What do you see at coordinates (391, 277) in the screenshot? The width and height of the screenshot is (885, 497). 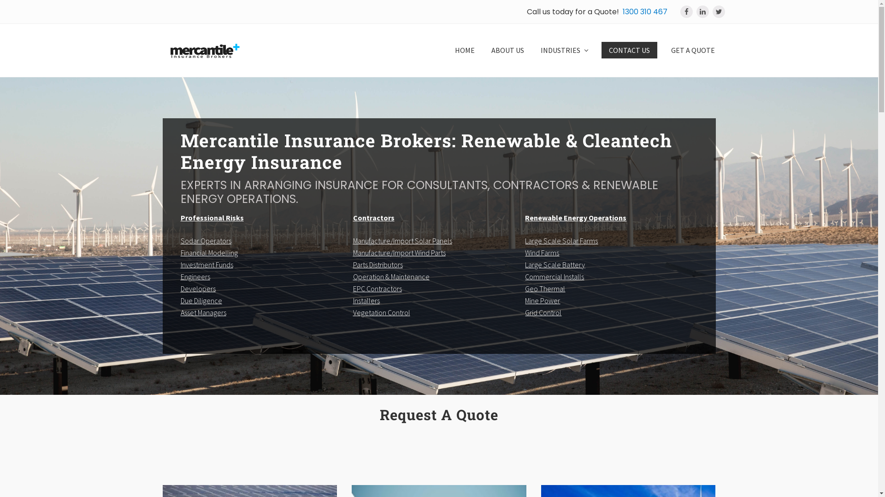 I see `Operation & Maintenance` at bounding box center [391, 277].